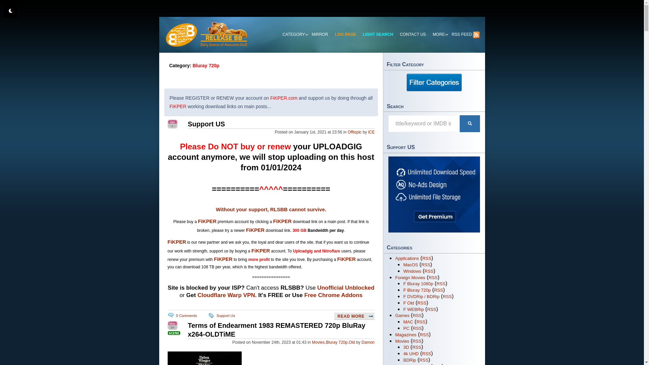 The width and height of the screenshot is (649, 365). Describe the element at coordinates (411, 354) in the screenshot. I see `4k UHD` at that location.